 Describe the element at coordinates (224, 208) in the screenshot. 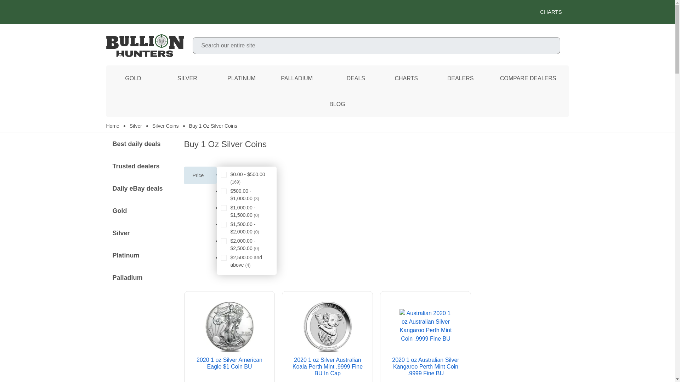

I see `1000.00-1500.00` at that location.